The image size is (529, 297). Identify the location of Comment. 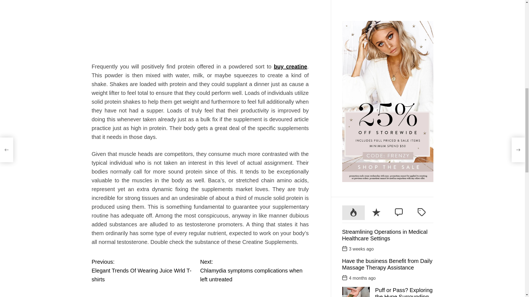
(376, 24).